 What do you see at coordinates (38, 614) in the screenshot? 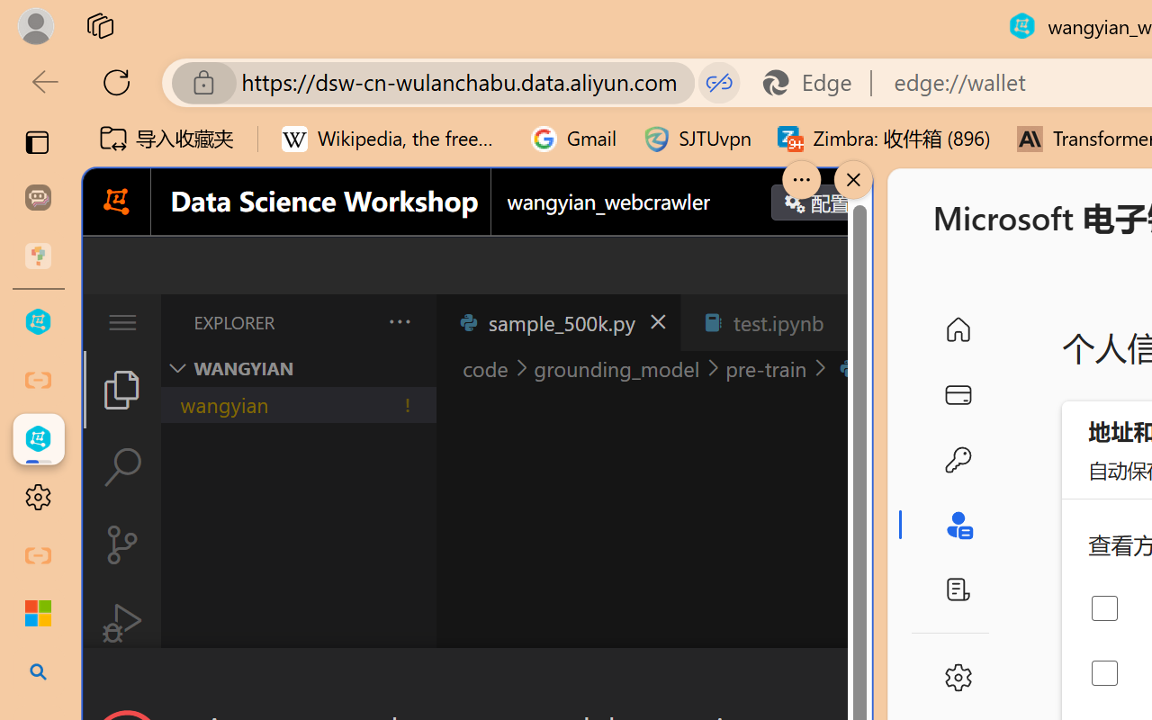
I see `Microsoft security help and learning` at bounding box center [38, 614].